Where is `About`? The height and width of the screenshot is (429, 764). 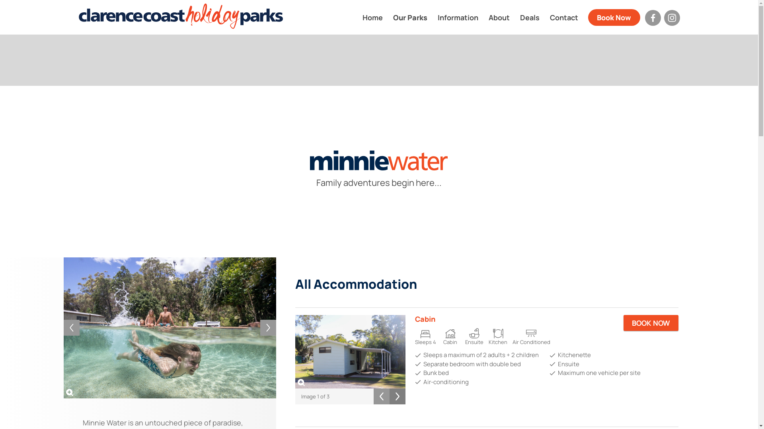 About is located at coordinates (499, 17).